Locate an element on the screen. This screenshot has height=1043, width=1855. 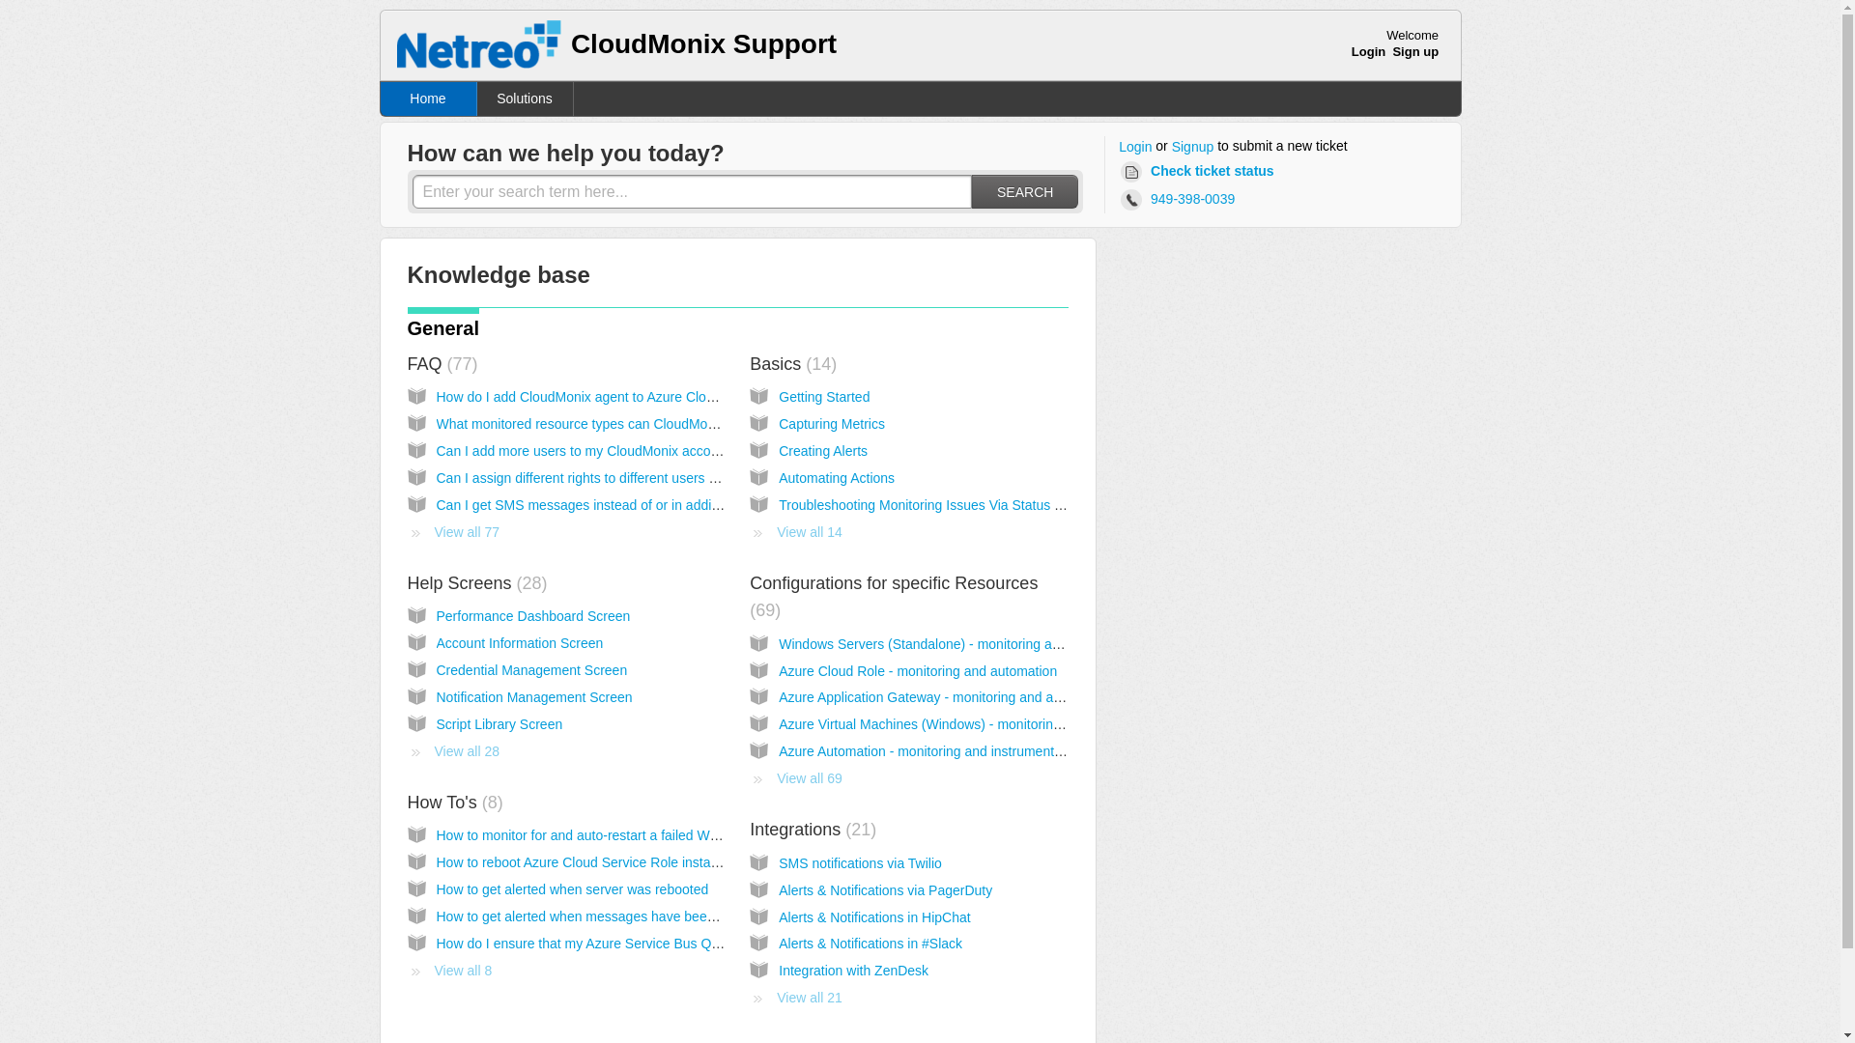
Signup is located at coordinates (1193, 147).